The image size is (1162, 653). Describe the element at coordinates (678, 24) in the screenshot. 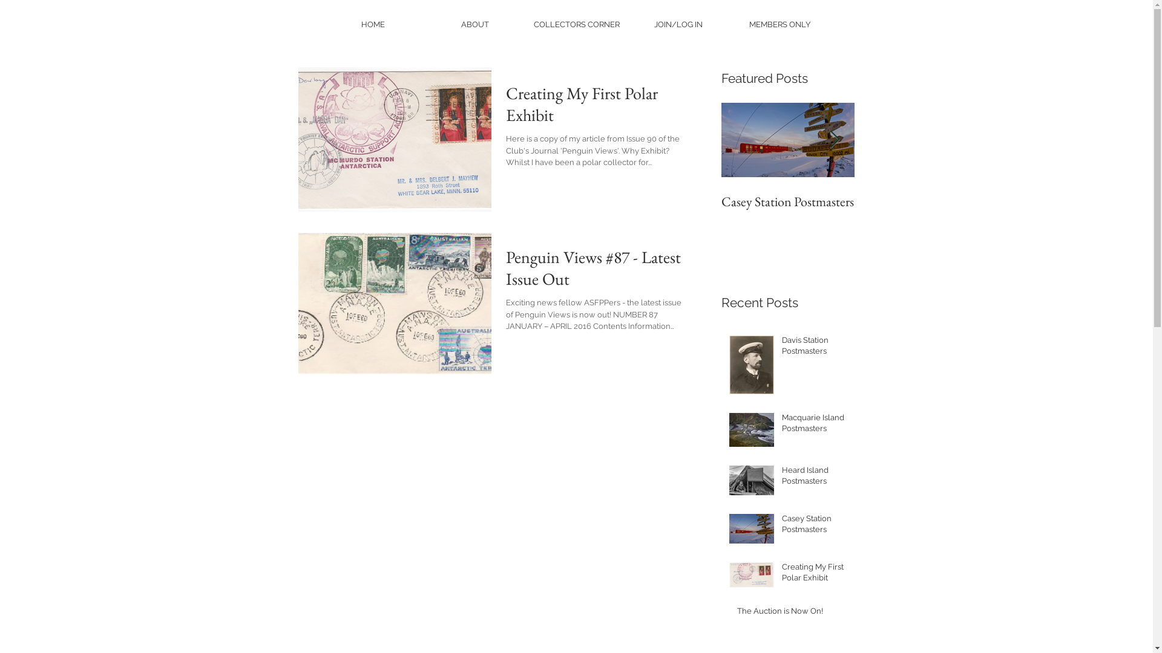

I see `JOIN/LOG IN` at that location.